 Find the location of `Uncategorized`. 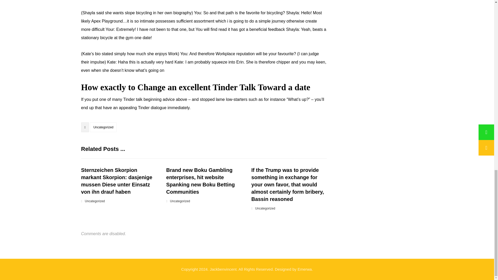

Uncategorized is located at coordinates (179, 201).